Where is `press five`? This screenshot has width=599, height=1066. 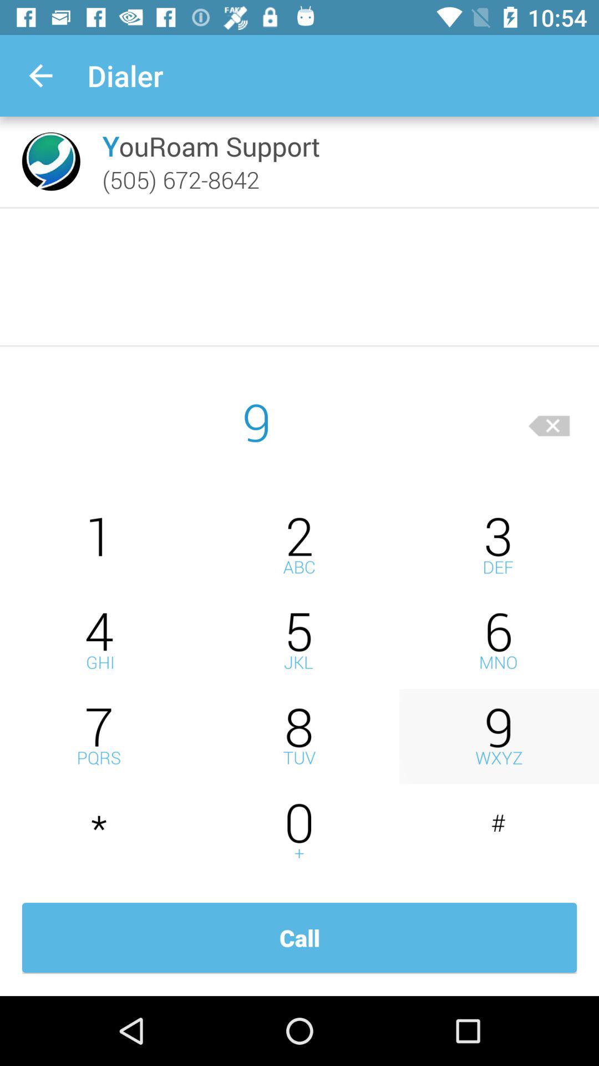
press five is located at coordinates (299, 641).